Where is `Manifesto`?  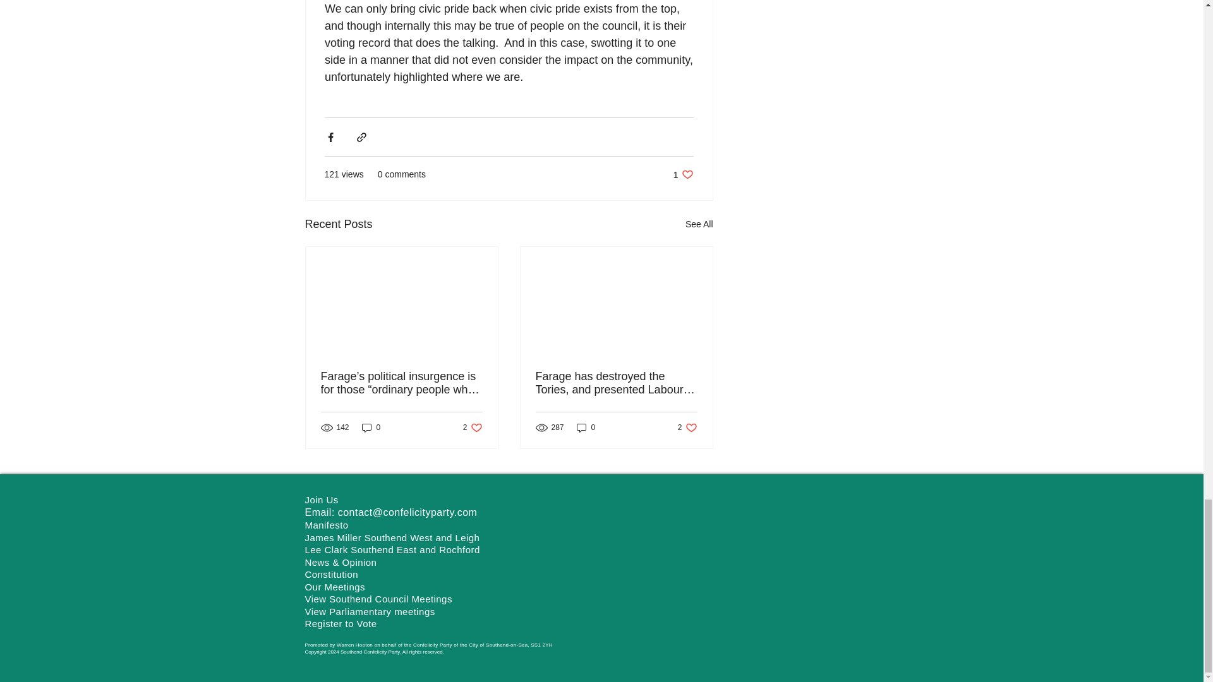 Manifesto is located at coordinates (687, 427).